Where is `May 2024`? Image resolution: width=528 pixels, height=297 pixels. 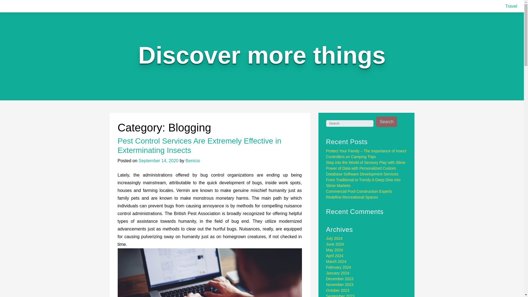 May 2024 is located at coordinates (334, 250).